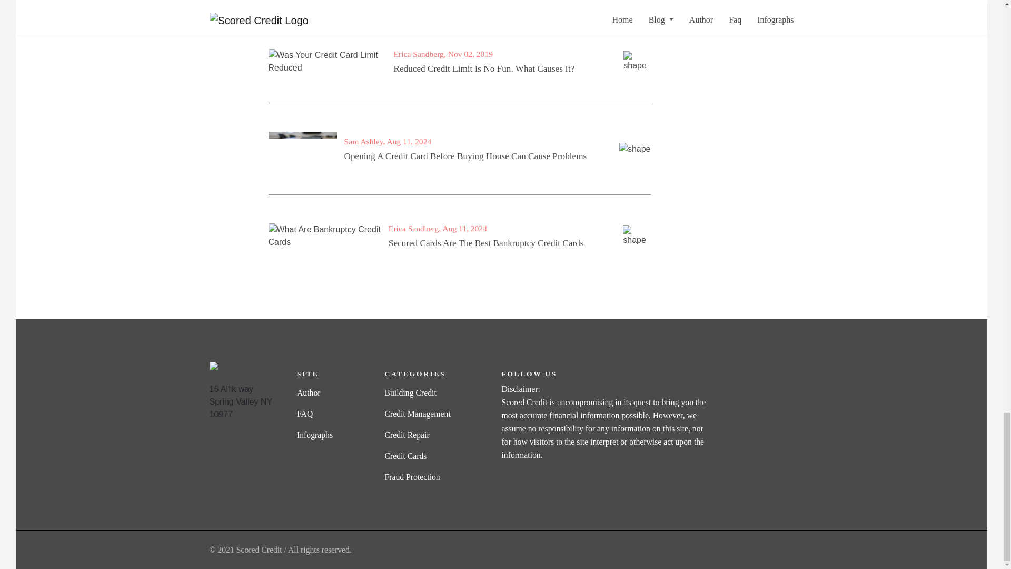 This screenshot has width=1011, height=569. I want to click on Build A House 4503738 1920, so click(302, 149).